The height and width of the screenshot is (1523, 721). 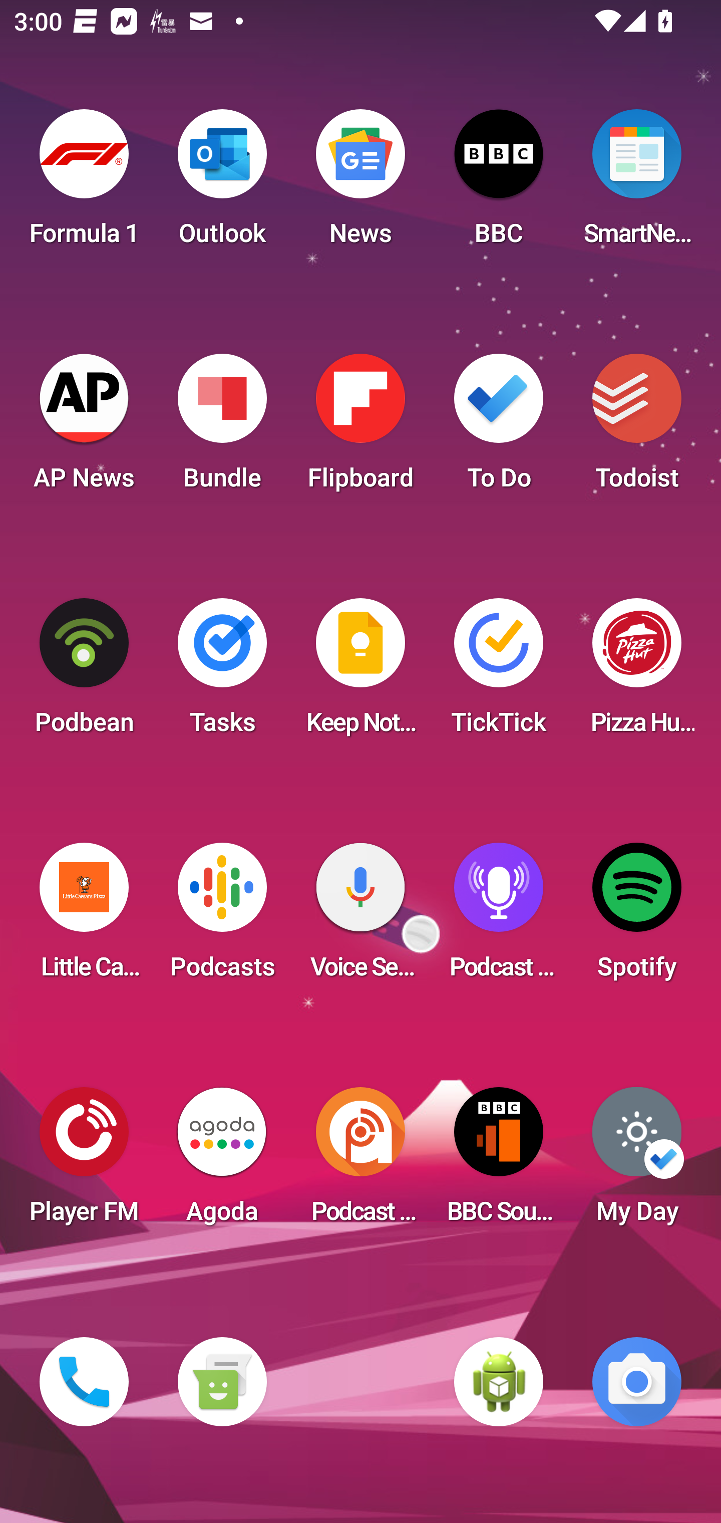 I want to click on Podbean, so click(x=84, y=672).